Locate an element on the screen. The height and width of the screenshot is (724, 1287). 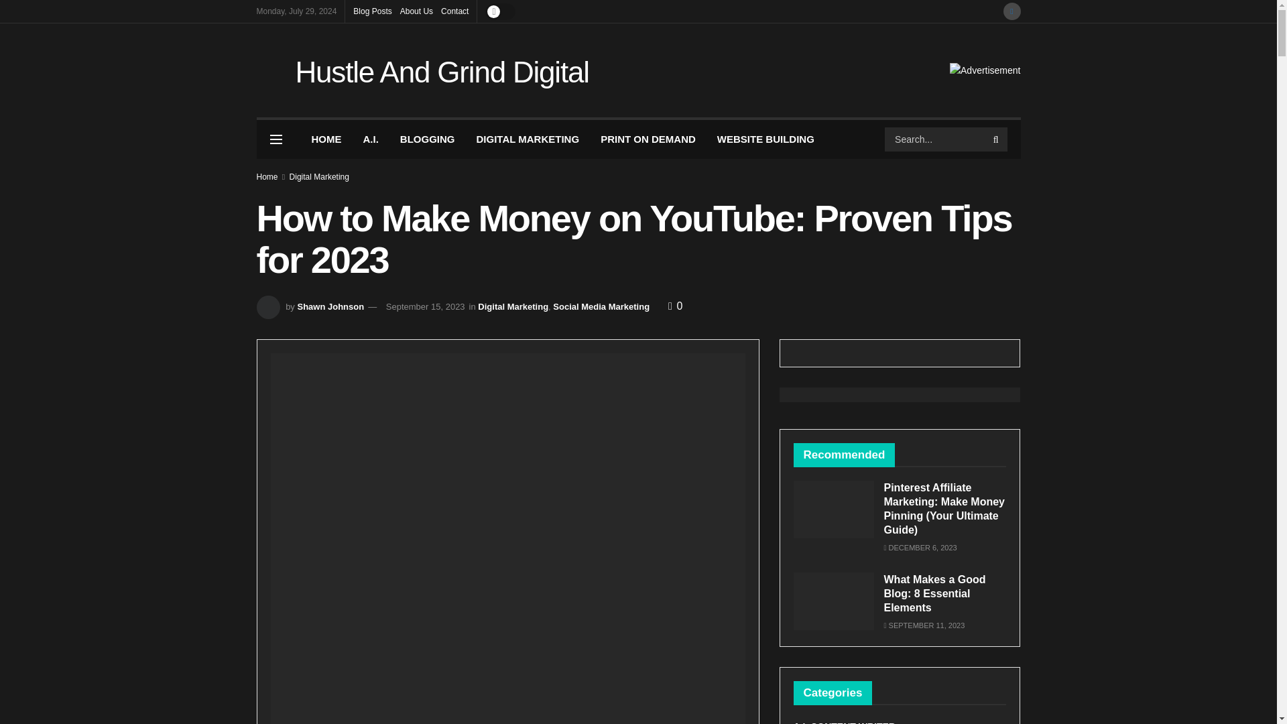
Digital Marketing is located at coordinates (512, 307).